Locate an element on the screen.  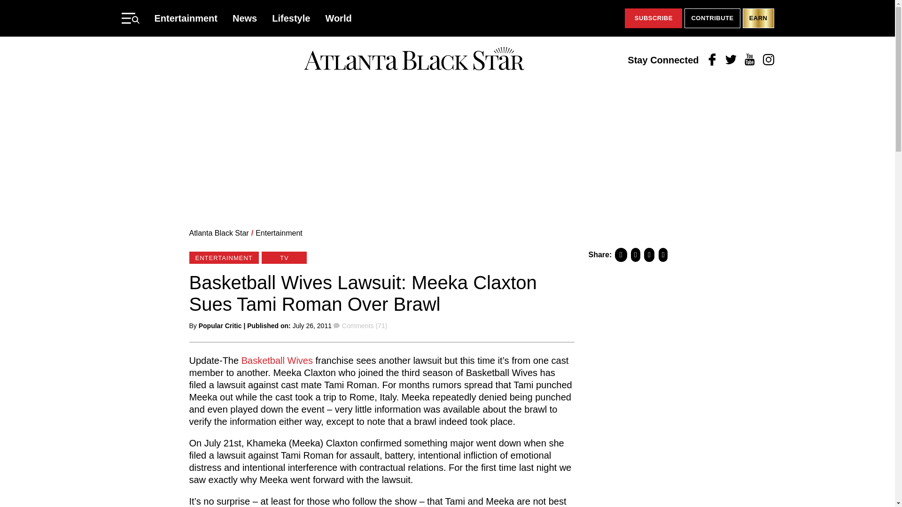
News is located at coordinates (245, 18).